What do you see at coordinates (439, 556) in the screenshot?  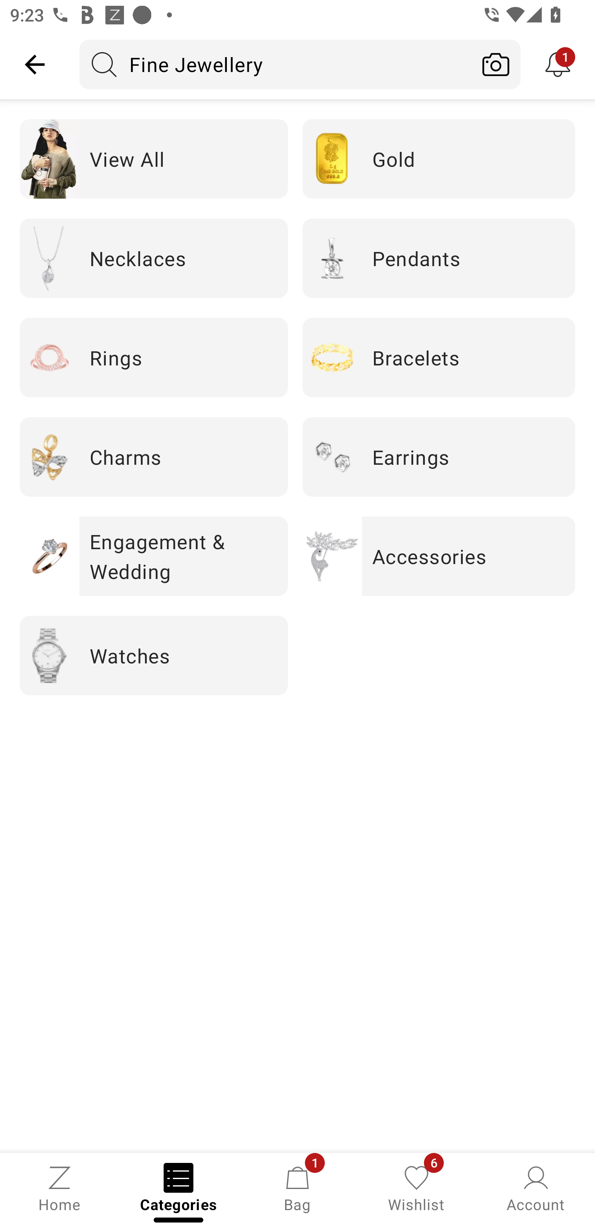 I see `Accessories` at bounding box center [439, 556].